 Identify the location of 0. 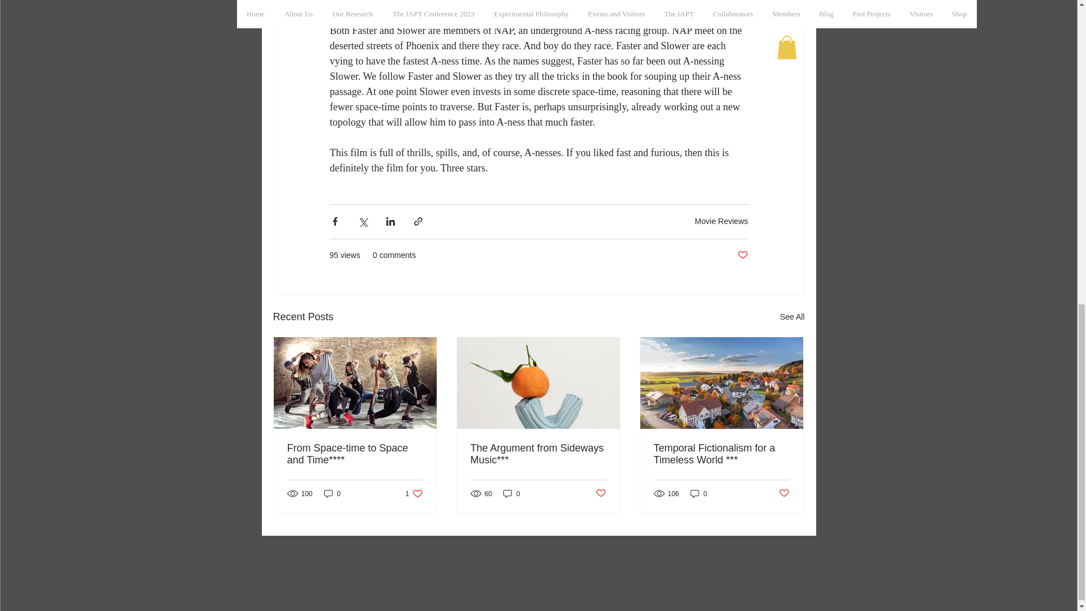
(332, 493).